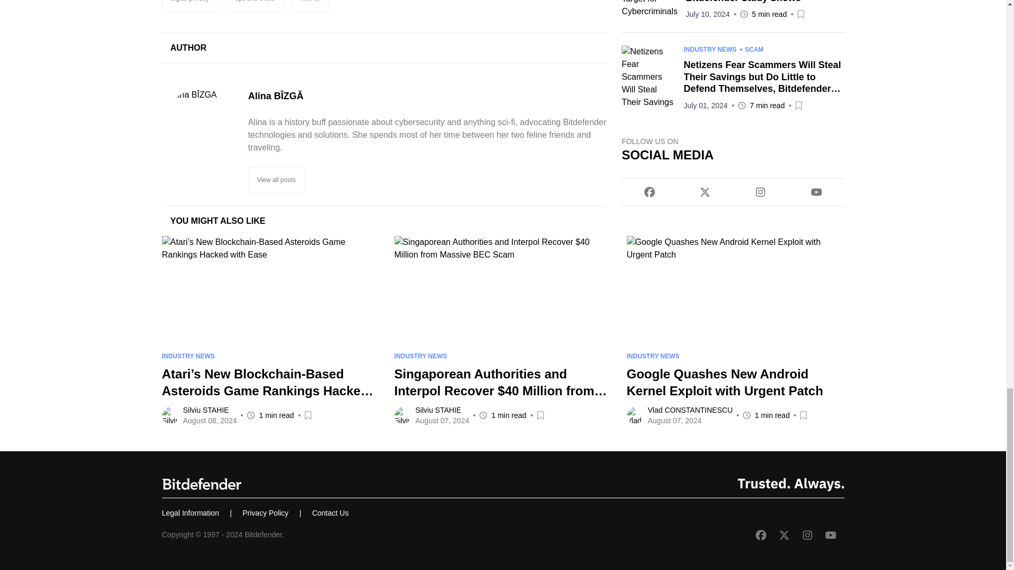 This screenshot has height=570, width=1014. What do you see at coordinates (310, 5) in the screenshot?
I see `how to` at bounding box center [310, 5].